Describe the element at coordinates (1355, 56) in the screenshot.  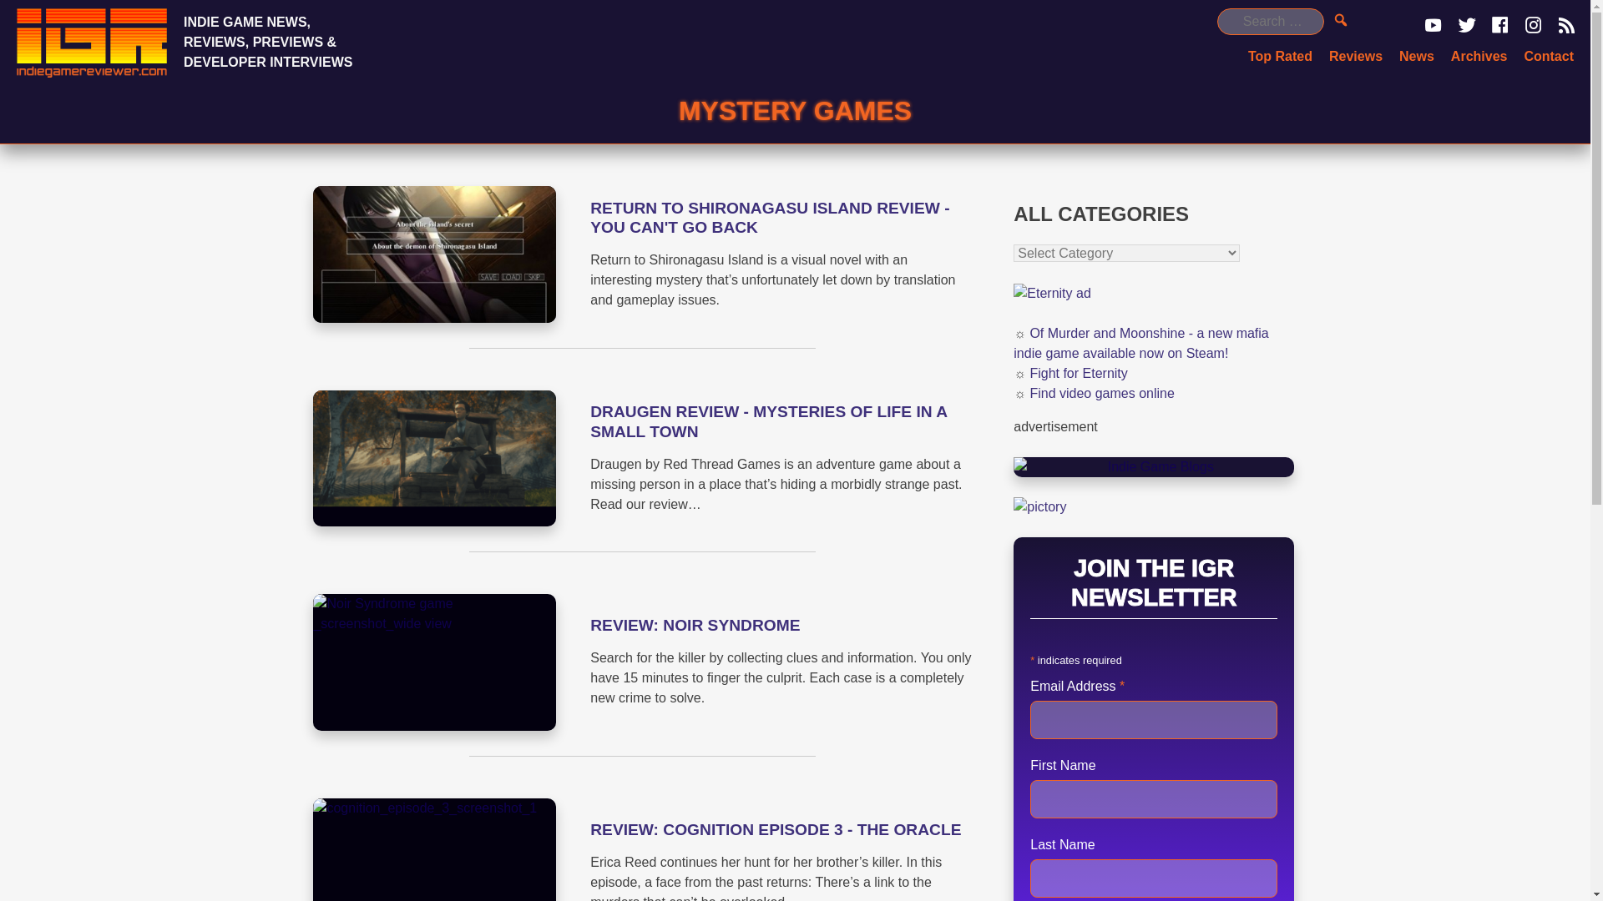
I see `Reviews` at that location.